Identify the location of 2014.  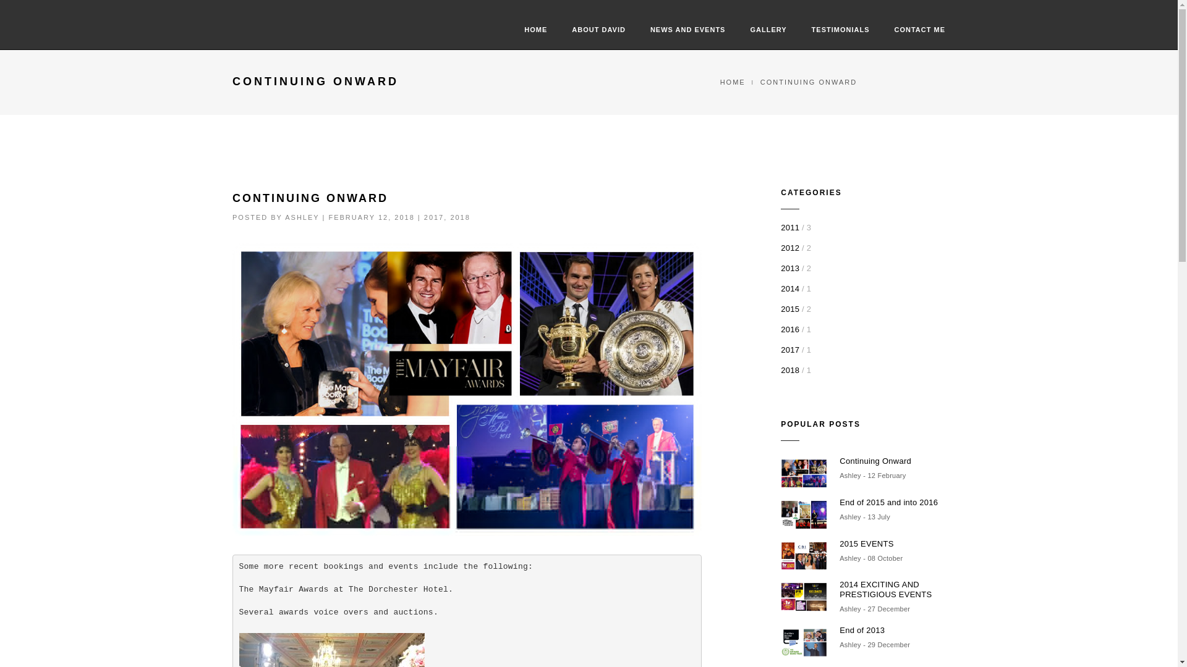
(790, 289).